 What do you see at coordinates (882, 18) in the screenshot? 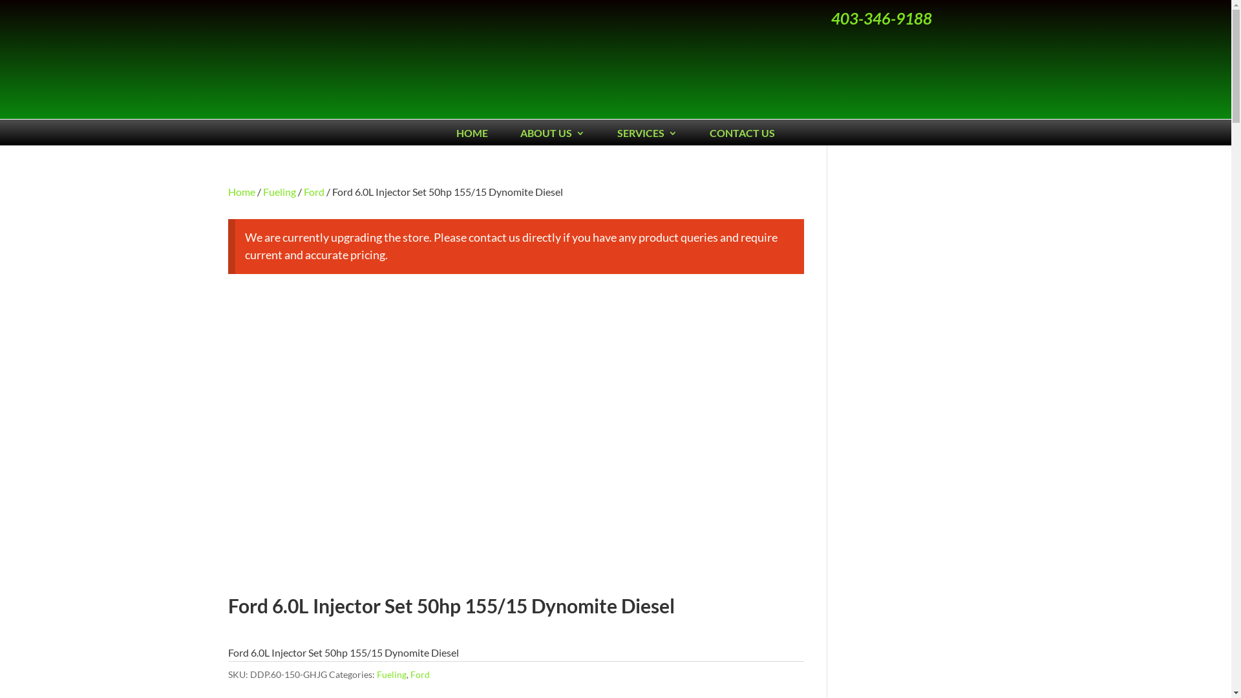
I see `403-346-9188` at bounding box center [882, 18].